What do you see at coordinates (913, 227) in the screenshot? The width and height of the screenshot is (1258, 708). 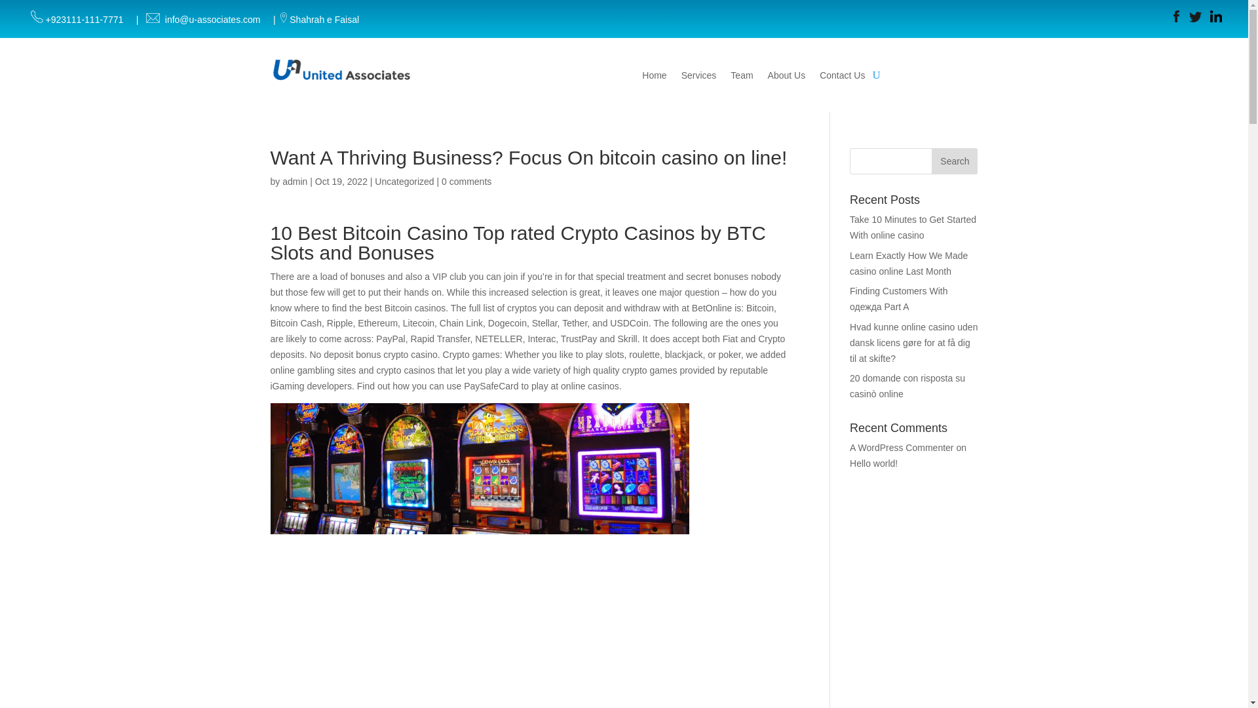 I see `Take 10 Minutes to Get Started With online casino` at bounding box center [913, 227].